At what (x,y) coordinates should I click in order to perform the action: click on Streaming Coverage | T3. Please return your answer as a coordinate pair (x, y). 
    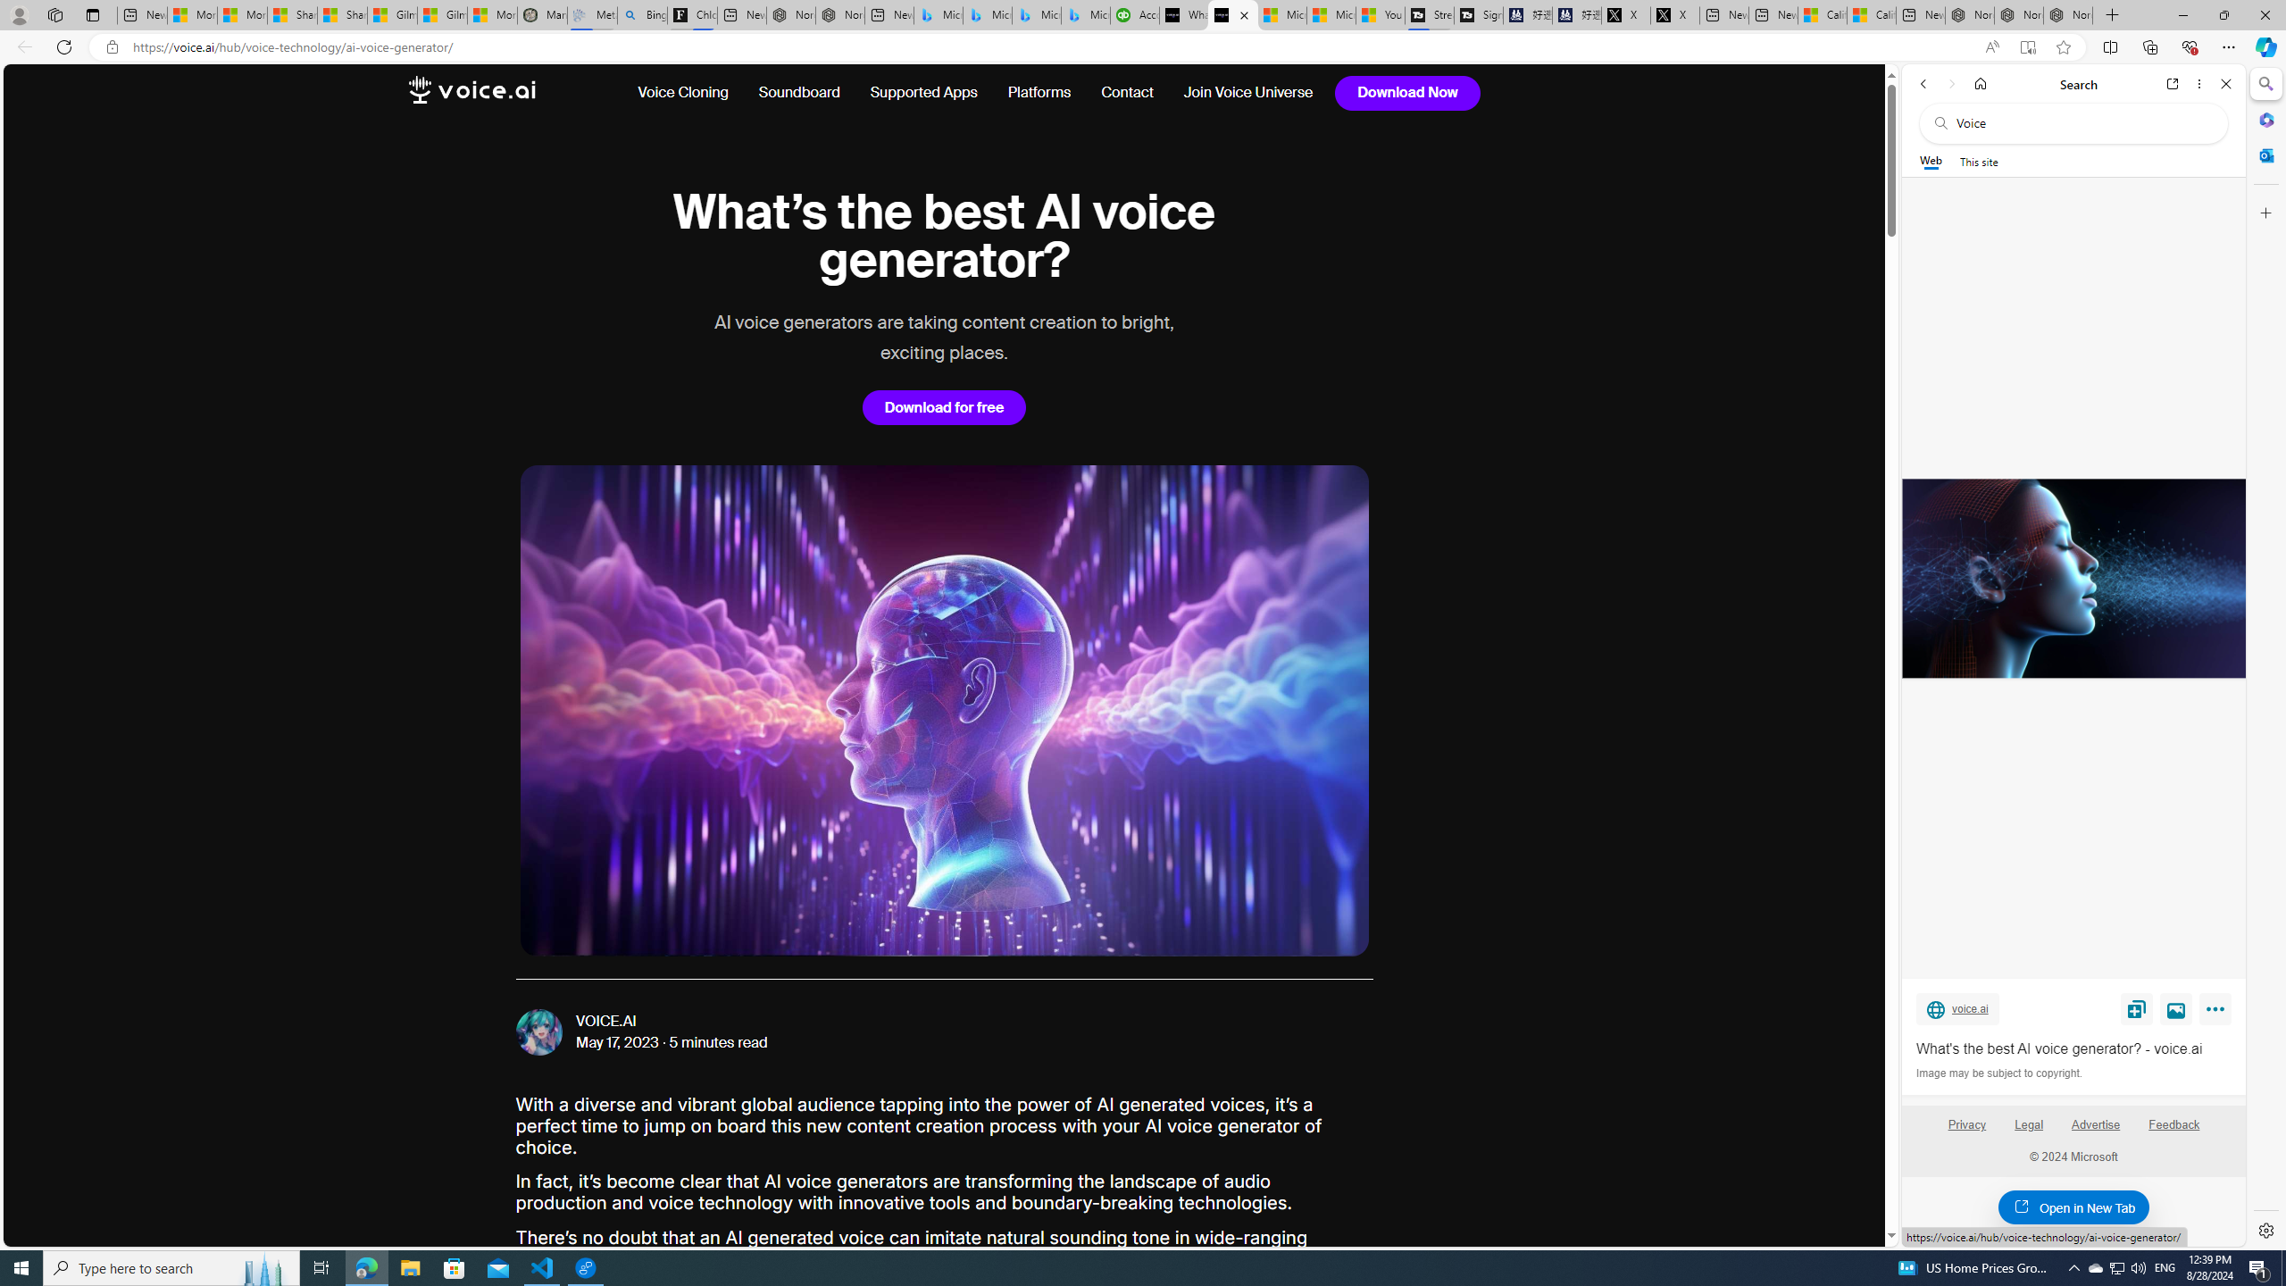
    Looking at the image, I should click on (1429, 15).